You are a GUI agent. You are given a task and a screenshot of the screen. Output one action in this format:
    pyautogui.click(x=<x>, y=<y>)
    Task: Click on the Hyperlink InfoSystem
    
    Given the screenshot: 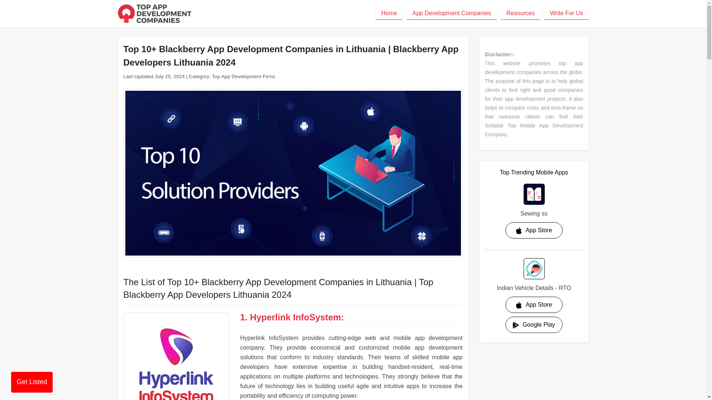 What is the action you would take?
    pyautogui.click(x=176, y=356)
    